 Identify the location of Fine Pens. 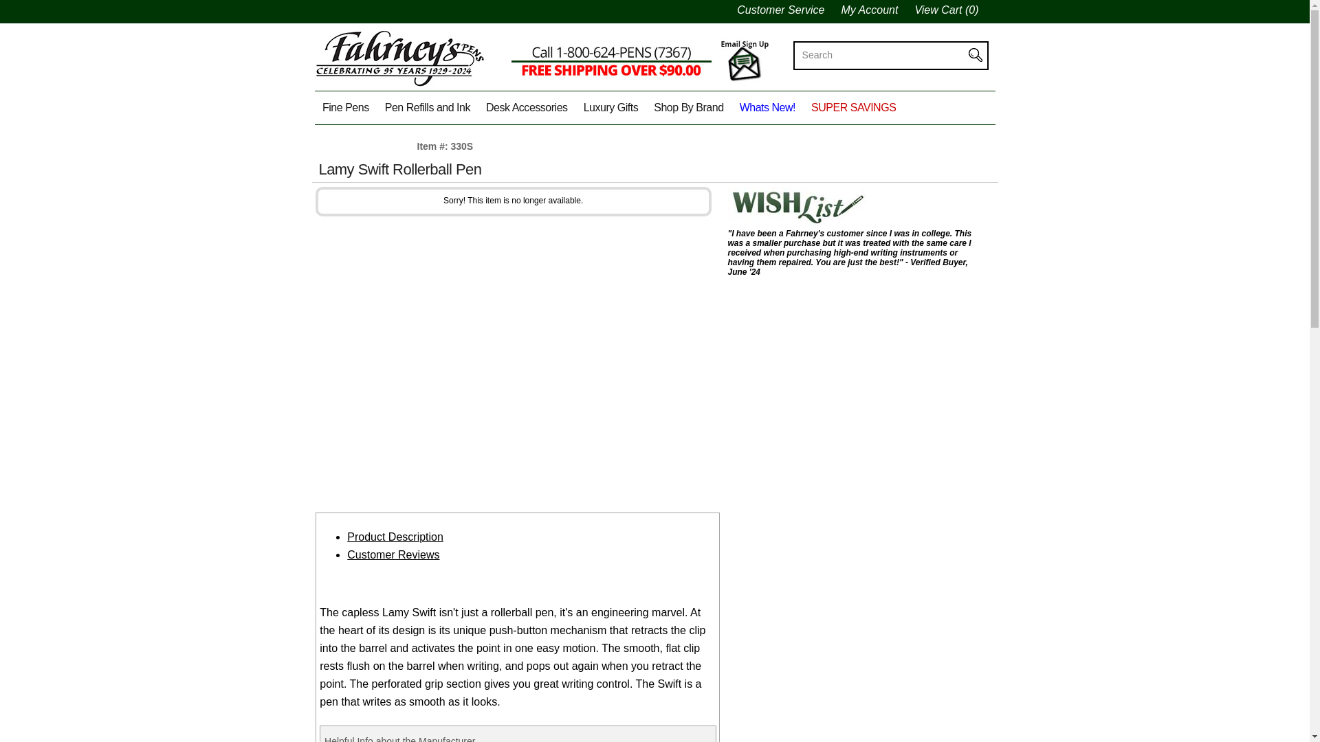
(346, 107).